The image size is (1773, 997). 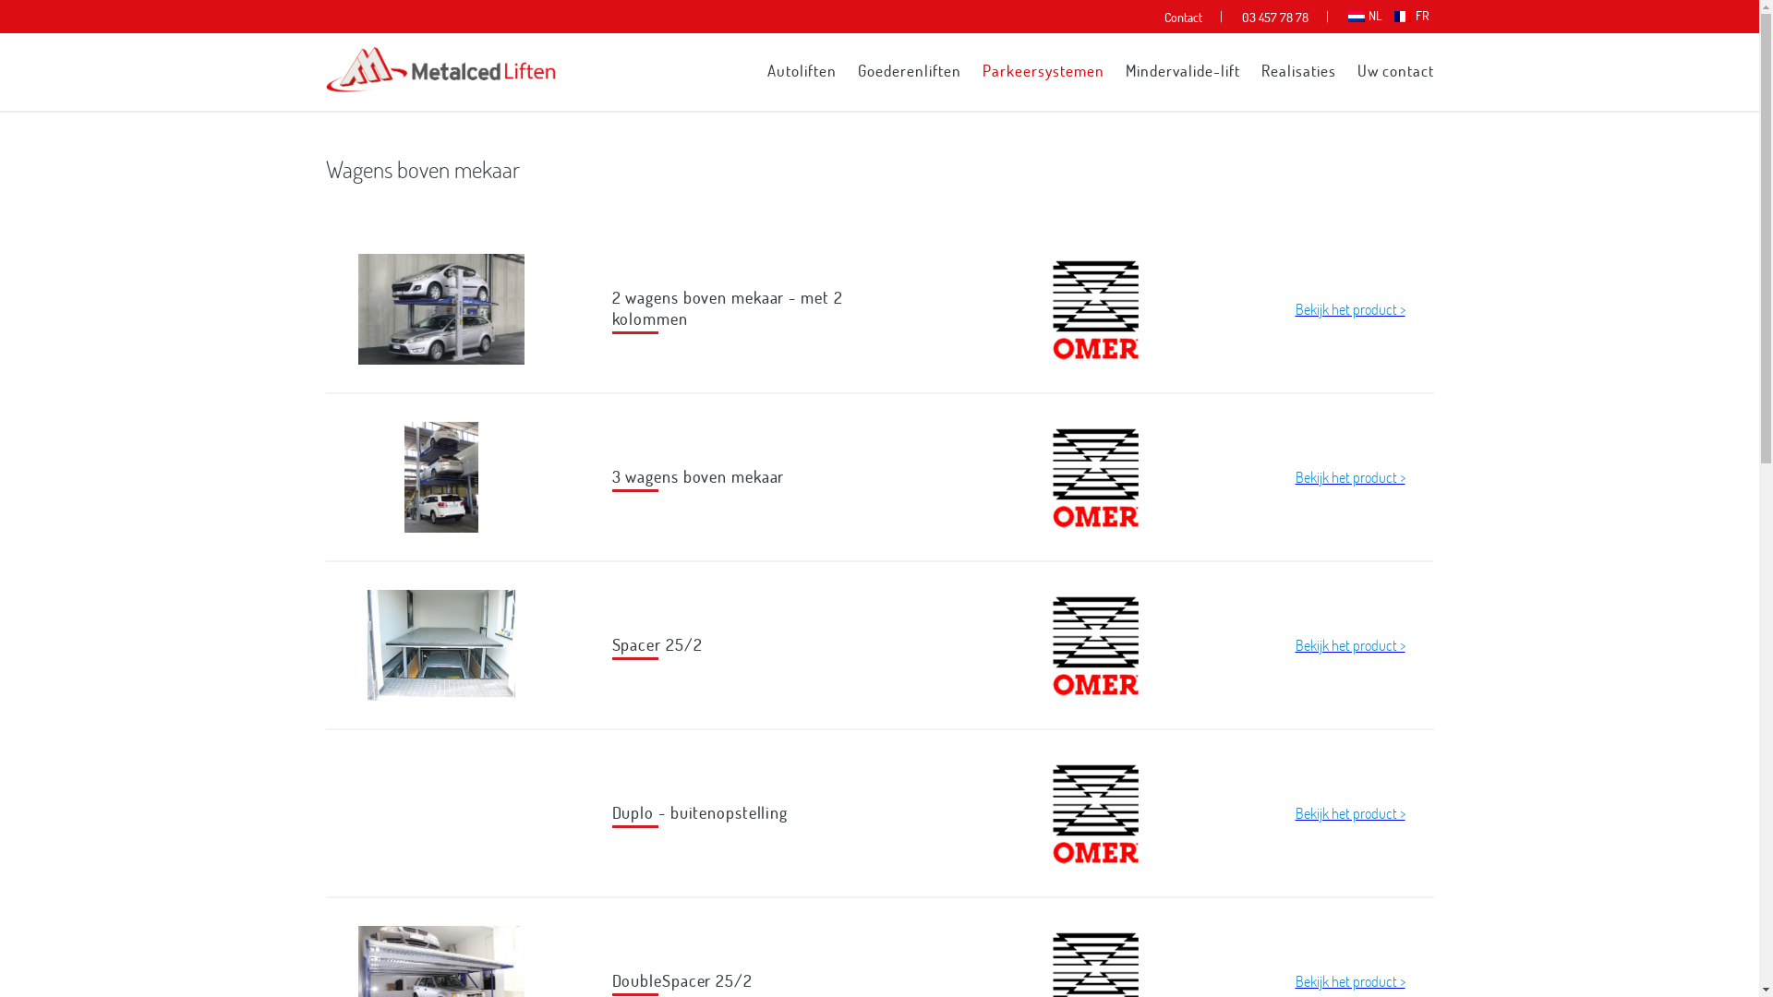 I want to click on 03 457 78 78, so click(x=1275, y=17).